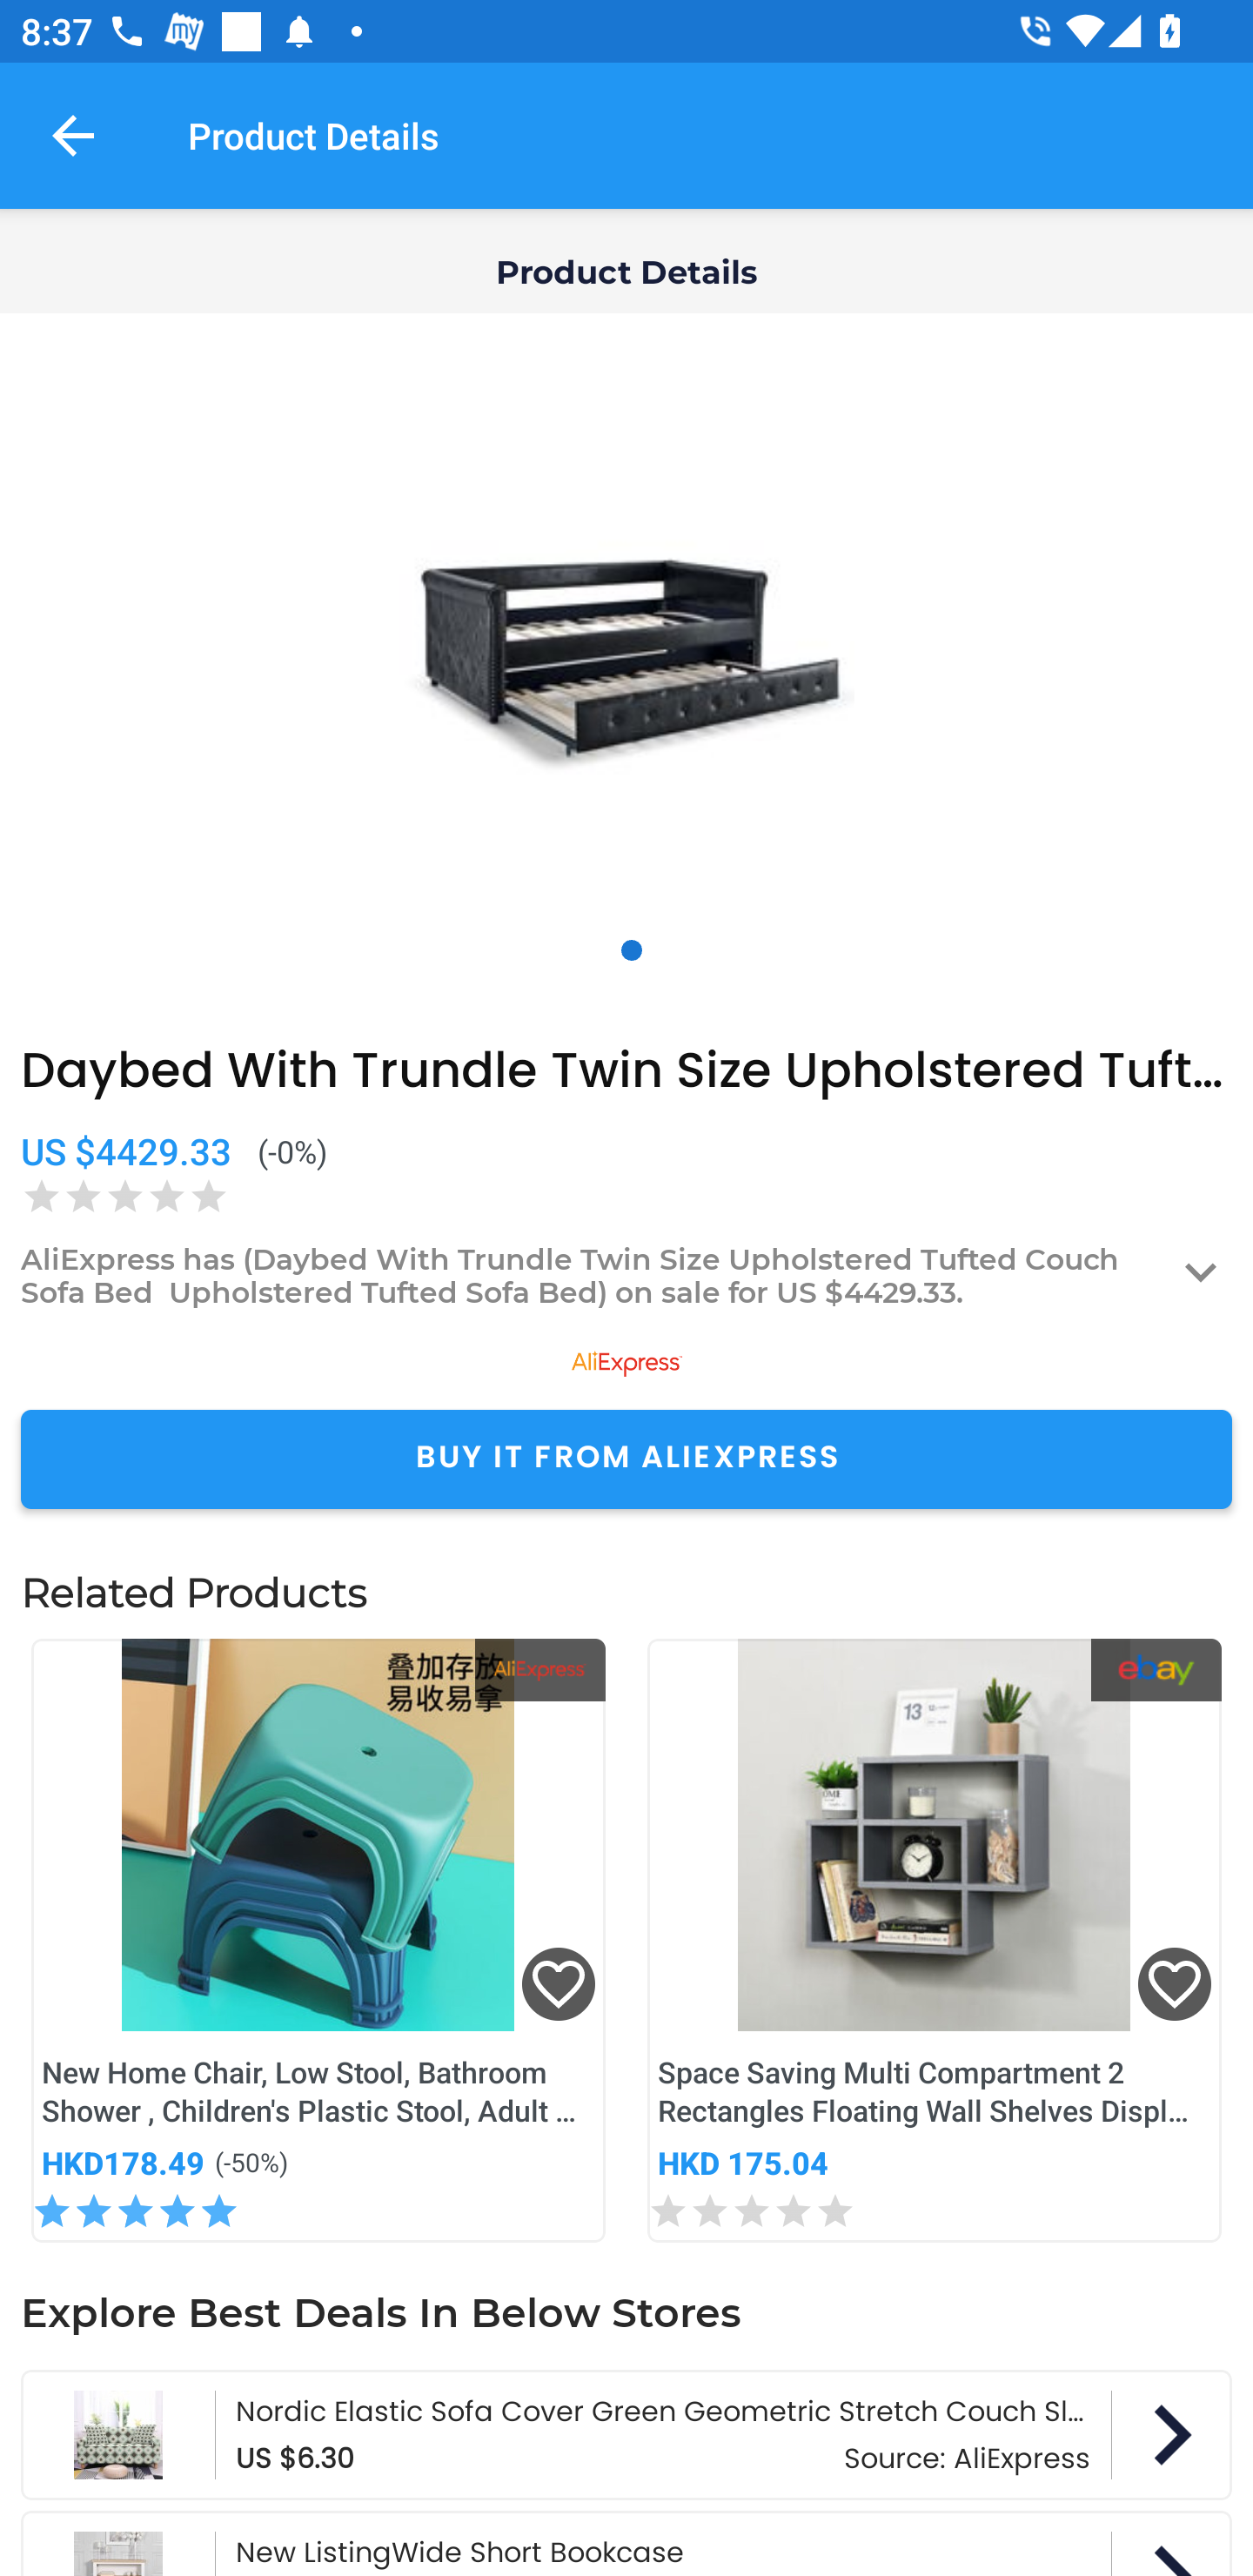  What do you see at coordinates (626, 1459) in the screenshot?
I see `BUY IT FROM ALIEXPRESS` at bounding box center [626, 1459].